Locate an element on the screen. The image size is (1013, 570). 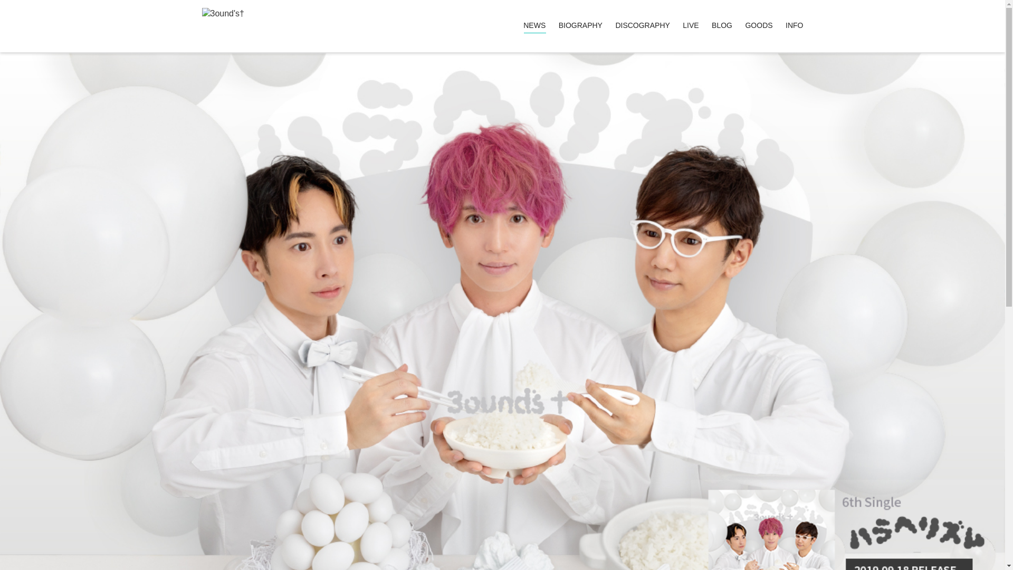
NEWS is located at coordinates (534, 26).